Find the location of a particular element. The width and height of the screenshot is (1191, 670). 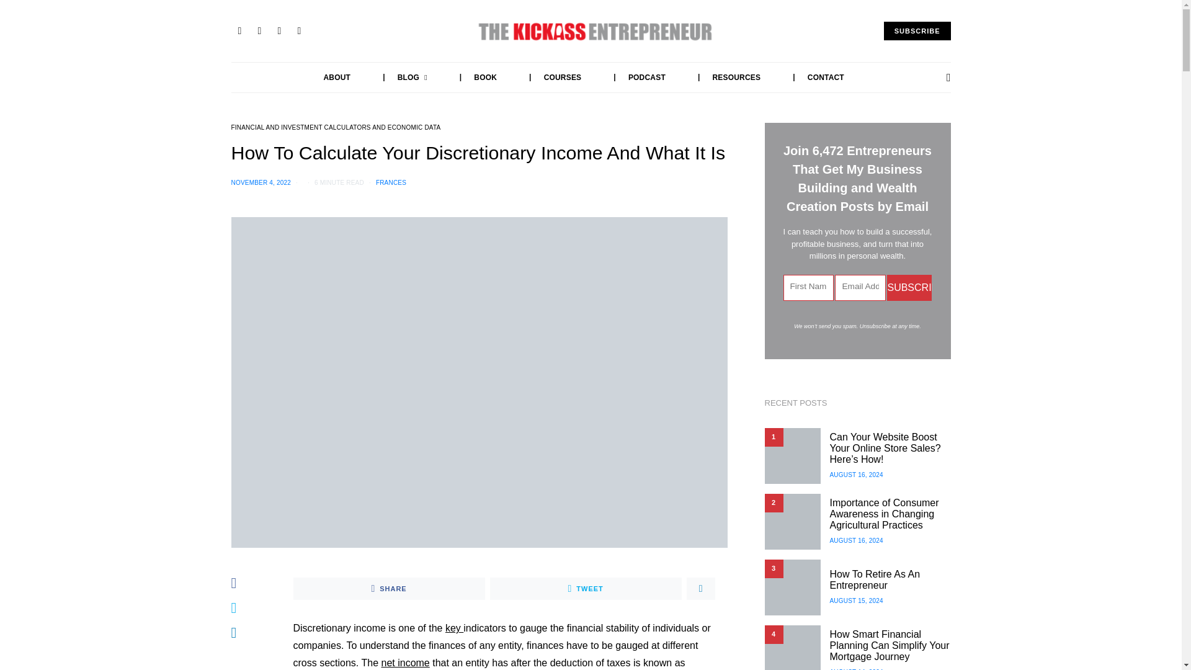

SUBSCRIBE is located at coordinates (917, 31).